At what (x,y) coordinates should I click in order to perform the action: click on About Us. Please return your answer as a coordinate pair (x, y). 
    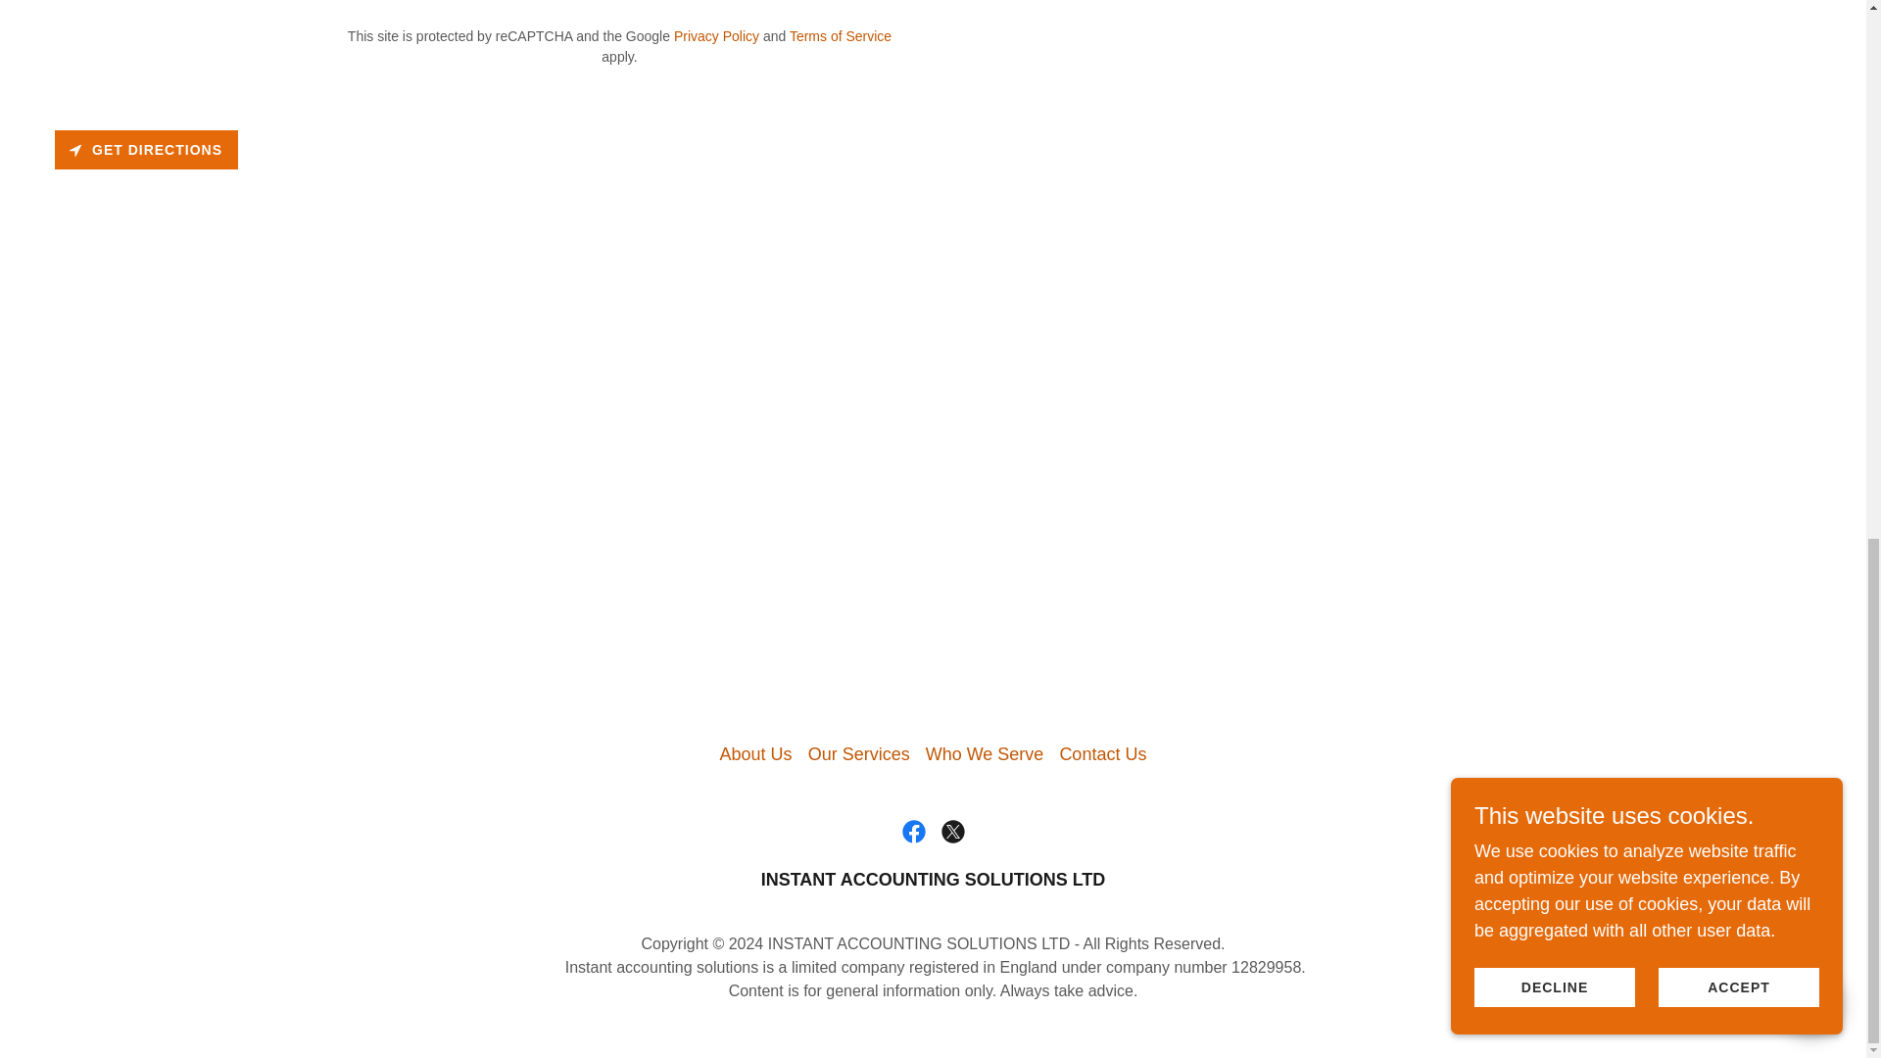
    Looking at the image, I should click on (756, 754).